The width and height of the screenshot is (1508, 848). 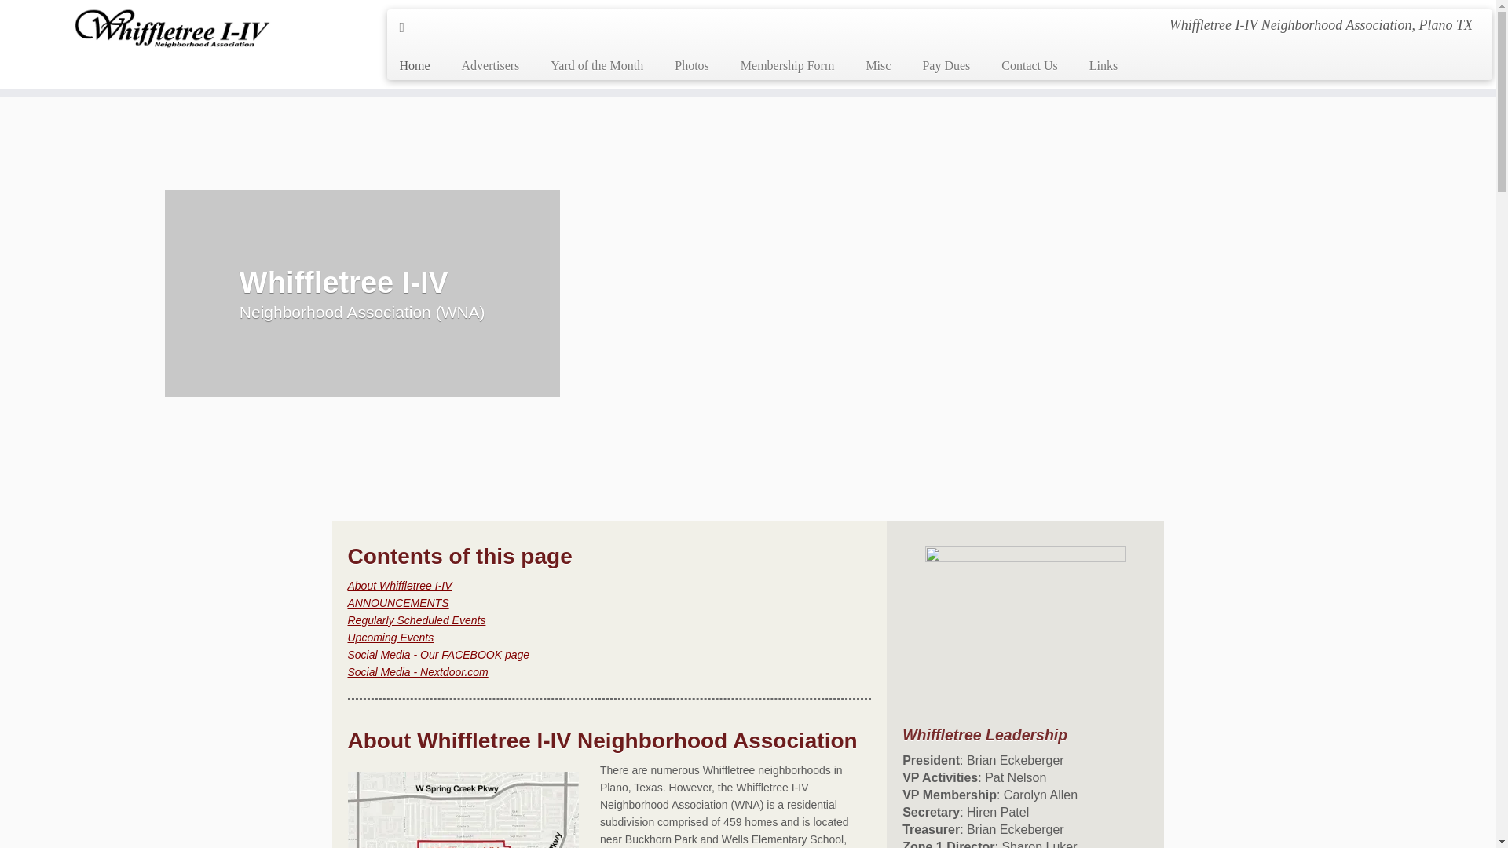 I want to click on Social Media - Nextdoor.com, so click(x=416, y=672).